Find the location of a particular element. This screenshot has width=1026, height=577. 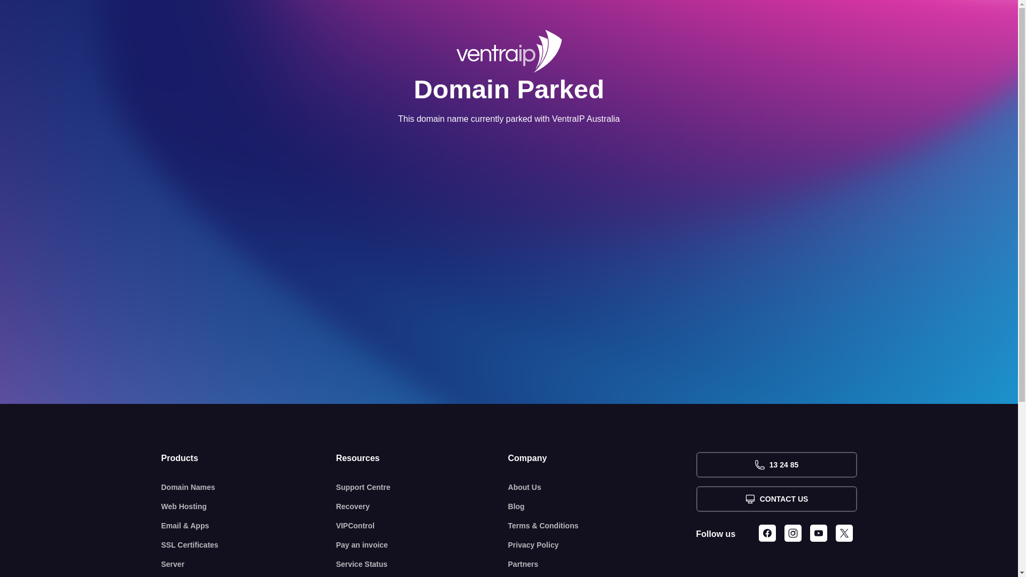

Pay an invoice is located at coordinates (422, 545).